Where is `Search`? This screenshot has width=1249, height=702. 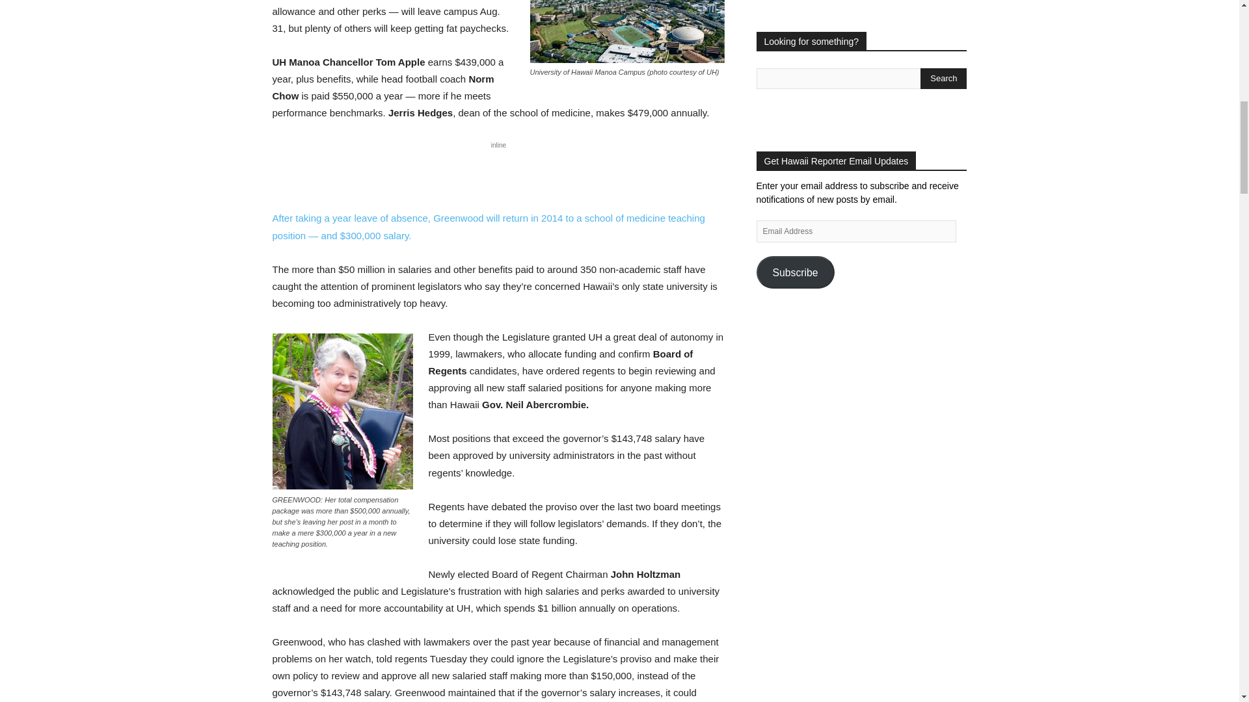
Search is located at coordinates (943, 78).